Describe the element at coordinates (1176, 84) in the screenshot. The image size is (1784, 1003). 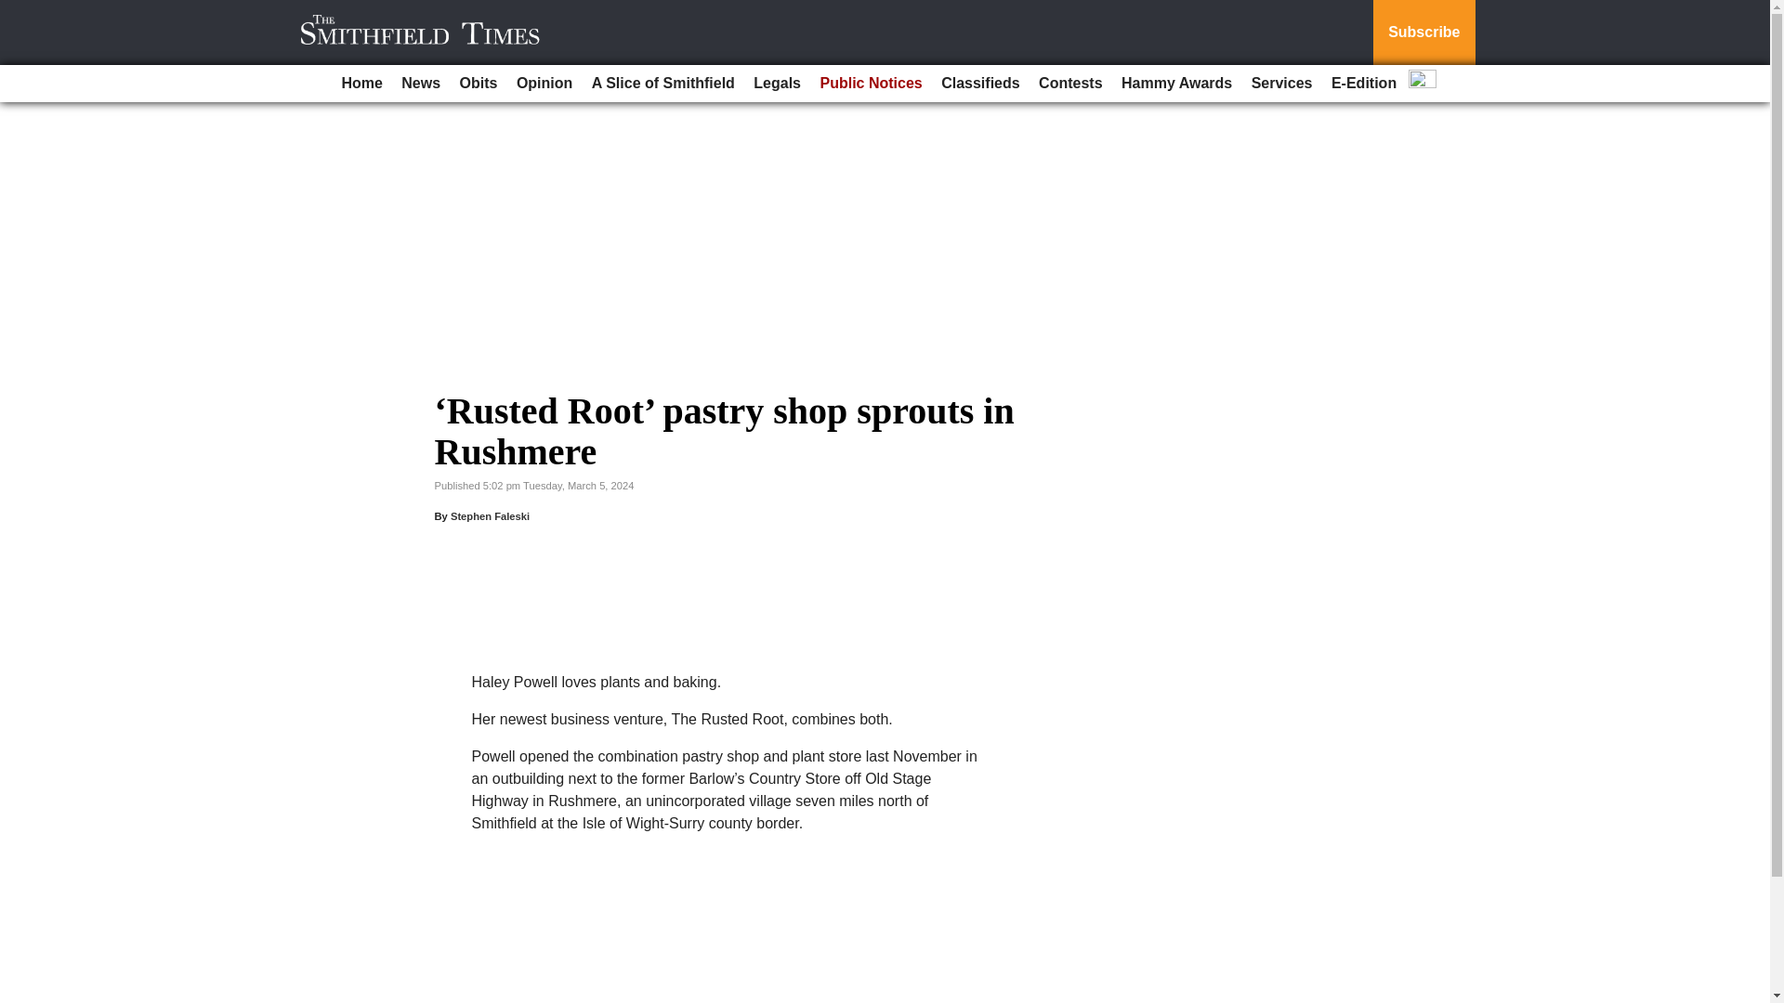
I see `Hammy Awards` at that location.